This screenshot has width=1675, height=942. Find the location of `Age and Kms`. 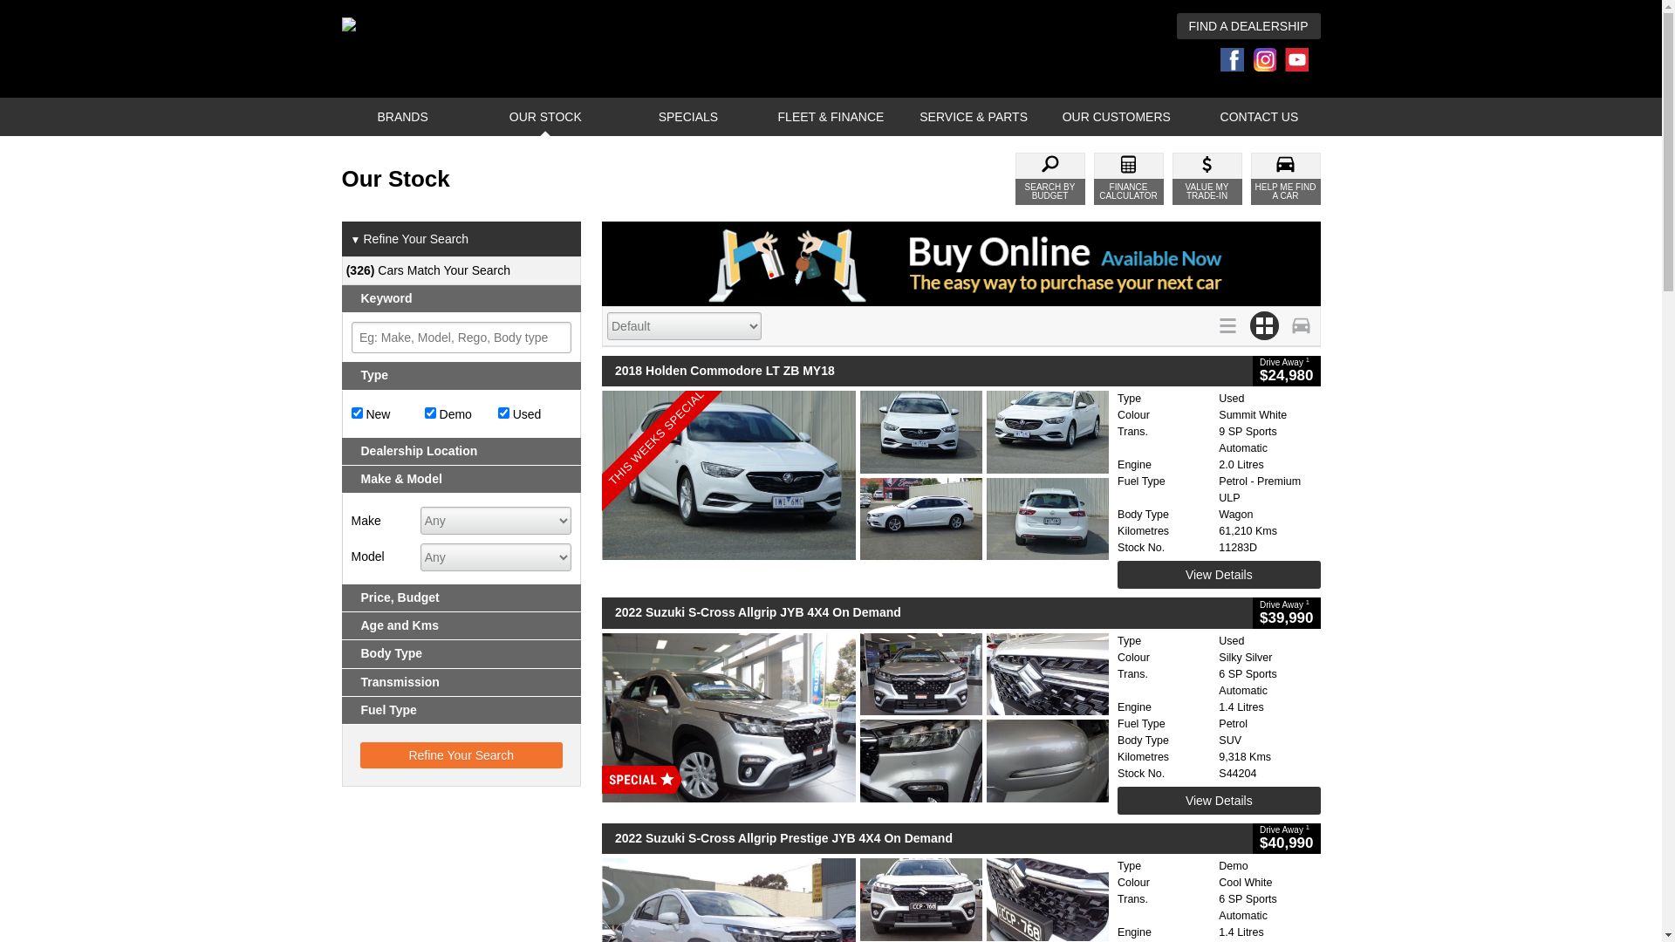

Age and Kms is located at coordinates (462, 626).